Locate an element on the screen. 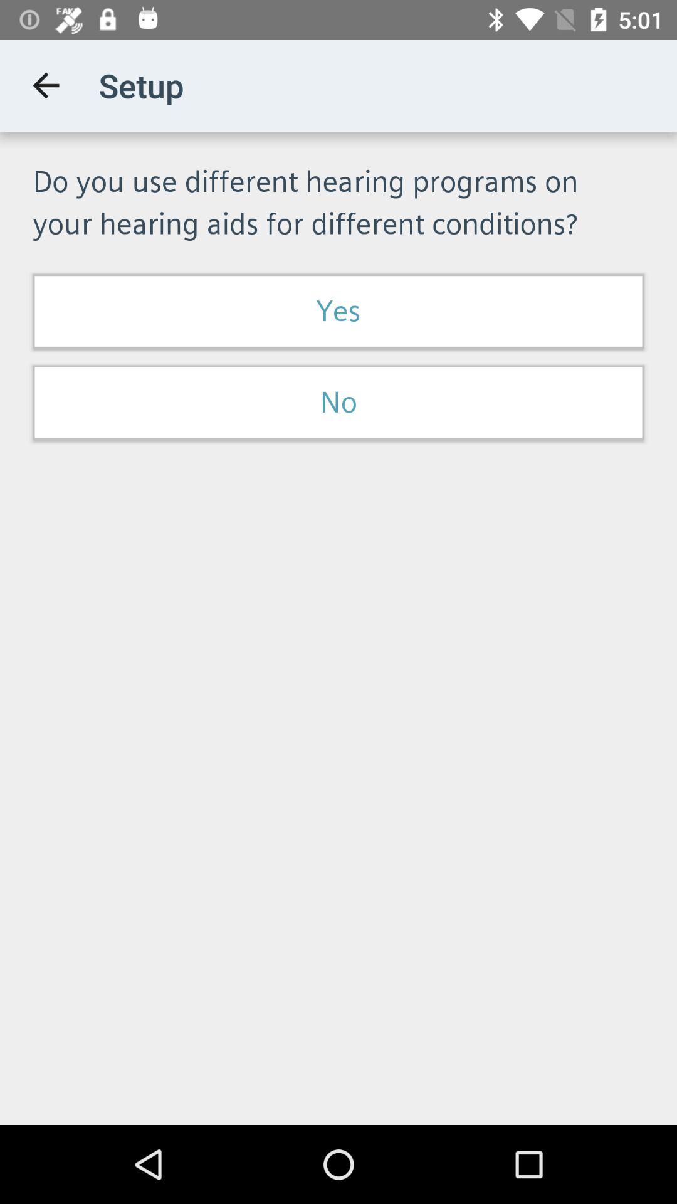 This screenshot has height=1204, width=677. jump to yes is located at coordinates (338, 311).